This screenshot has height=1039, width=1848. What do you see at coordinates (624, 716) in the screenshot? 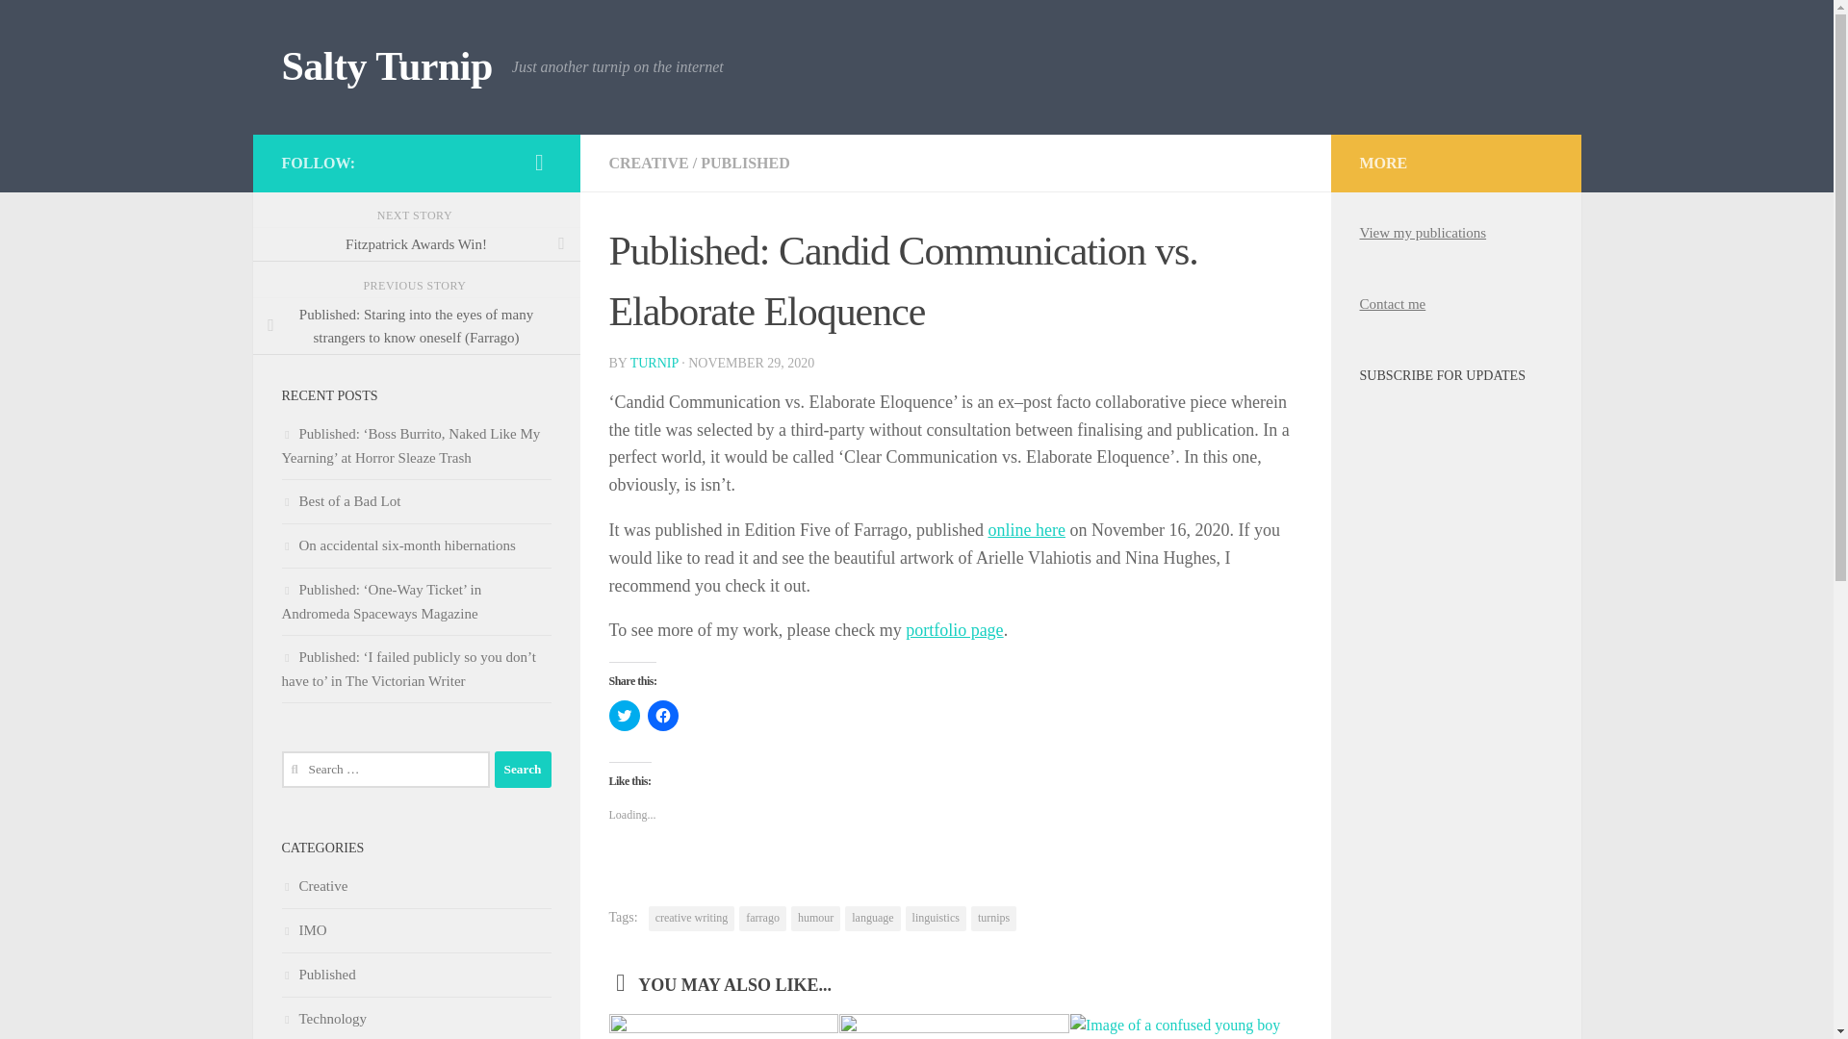
I see `Click to share on Twitter` at bounding box center [624, 716].